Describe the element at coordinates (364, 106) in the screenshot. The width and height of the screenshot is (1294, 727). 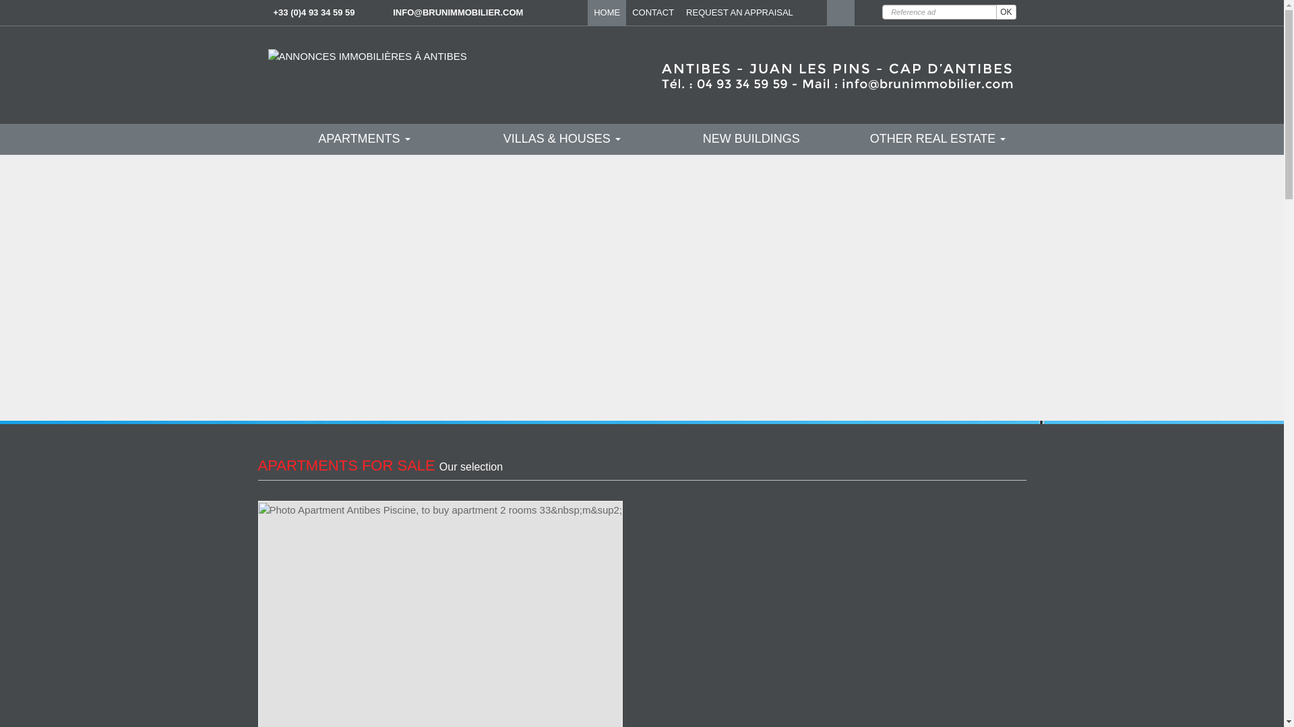
I see `APARTMENTS` at that location.